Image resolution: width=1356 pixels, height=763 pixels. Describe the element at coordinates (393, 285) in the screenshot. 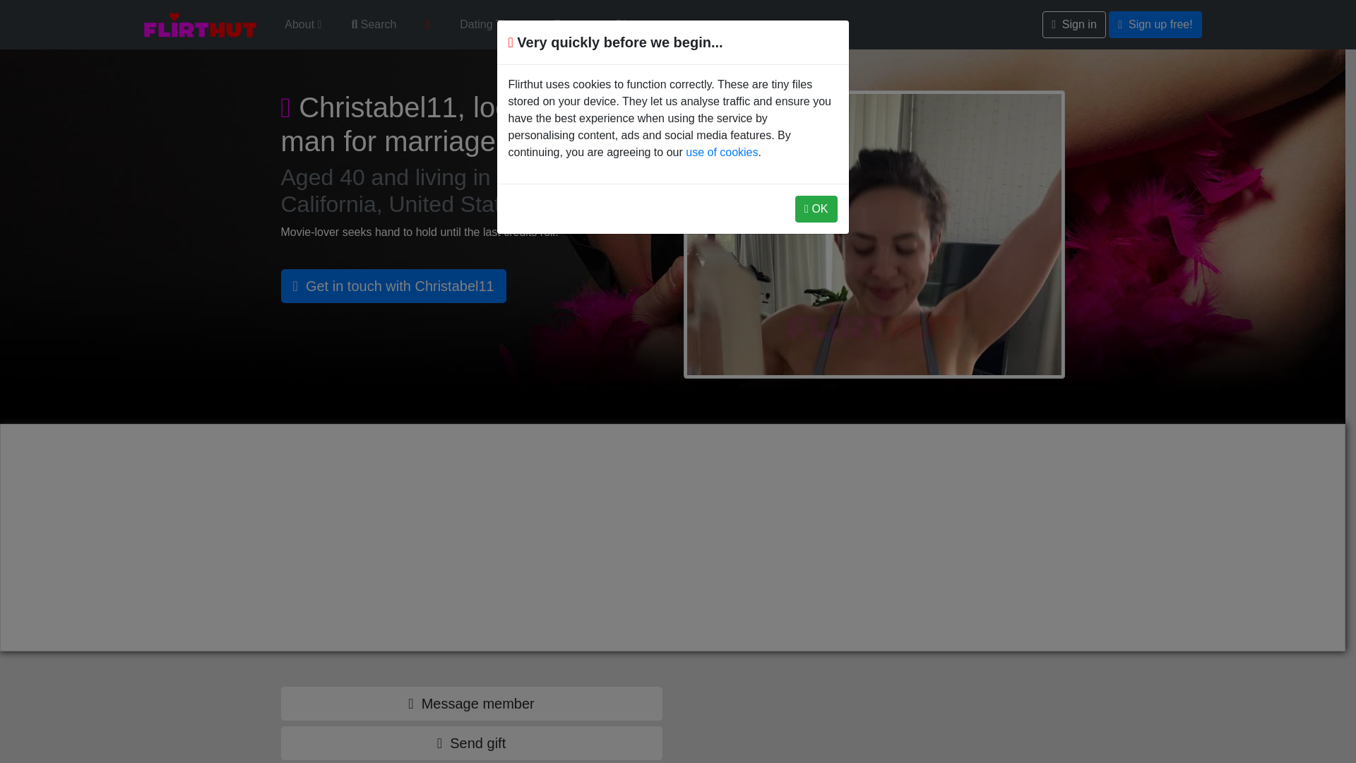

I see `  Get in touch with Christabel11` at that location.